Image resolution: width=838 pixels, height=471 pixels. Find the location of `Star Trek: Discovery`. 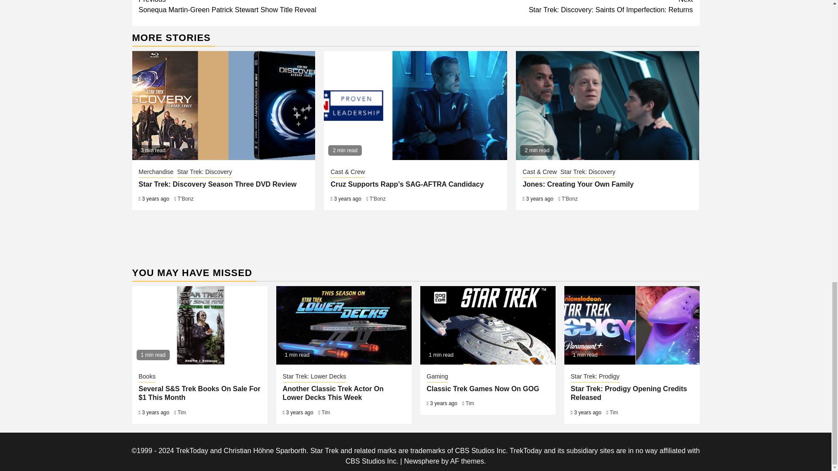

Star Trek: Discovery is located at coordinates (204, 173).